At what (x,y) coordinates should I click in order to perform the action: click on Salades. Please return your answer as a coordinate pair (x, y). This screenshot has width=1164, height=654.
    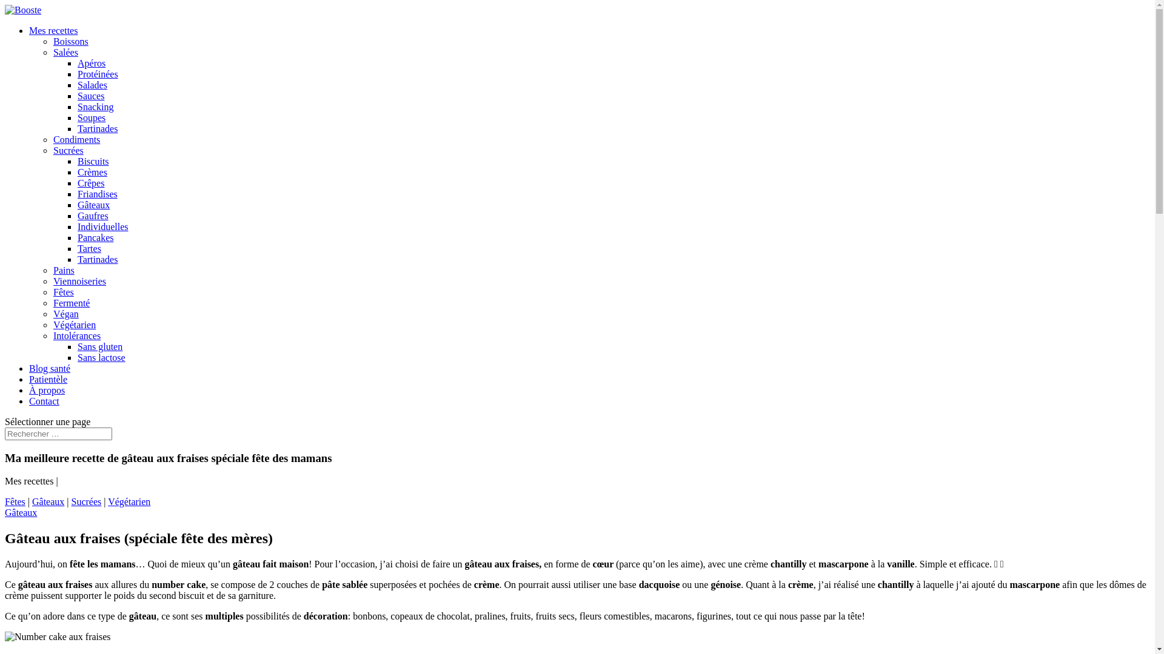
    Looking at the image, I should click on (92, 85).